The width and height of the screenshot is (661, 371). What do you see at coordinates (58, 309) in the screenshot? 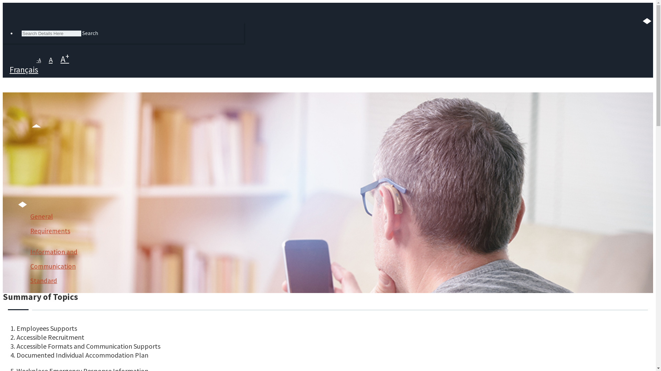
I see `Employment Standard` at bounding box center [58, 309].